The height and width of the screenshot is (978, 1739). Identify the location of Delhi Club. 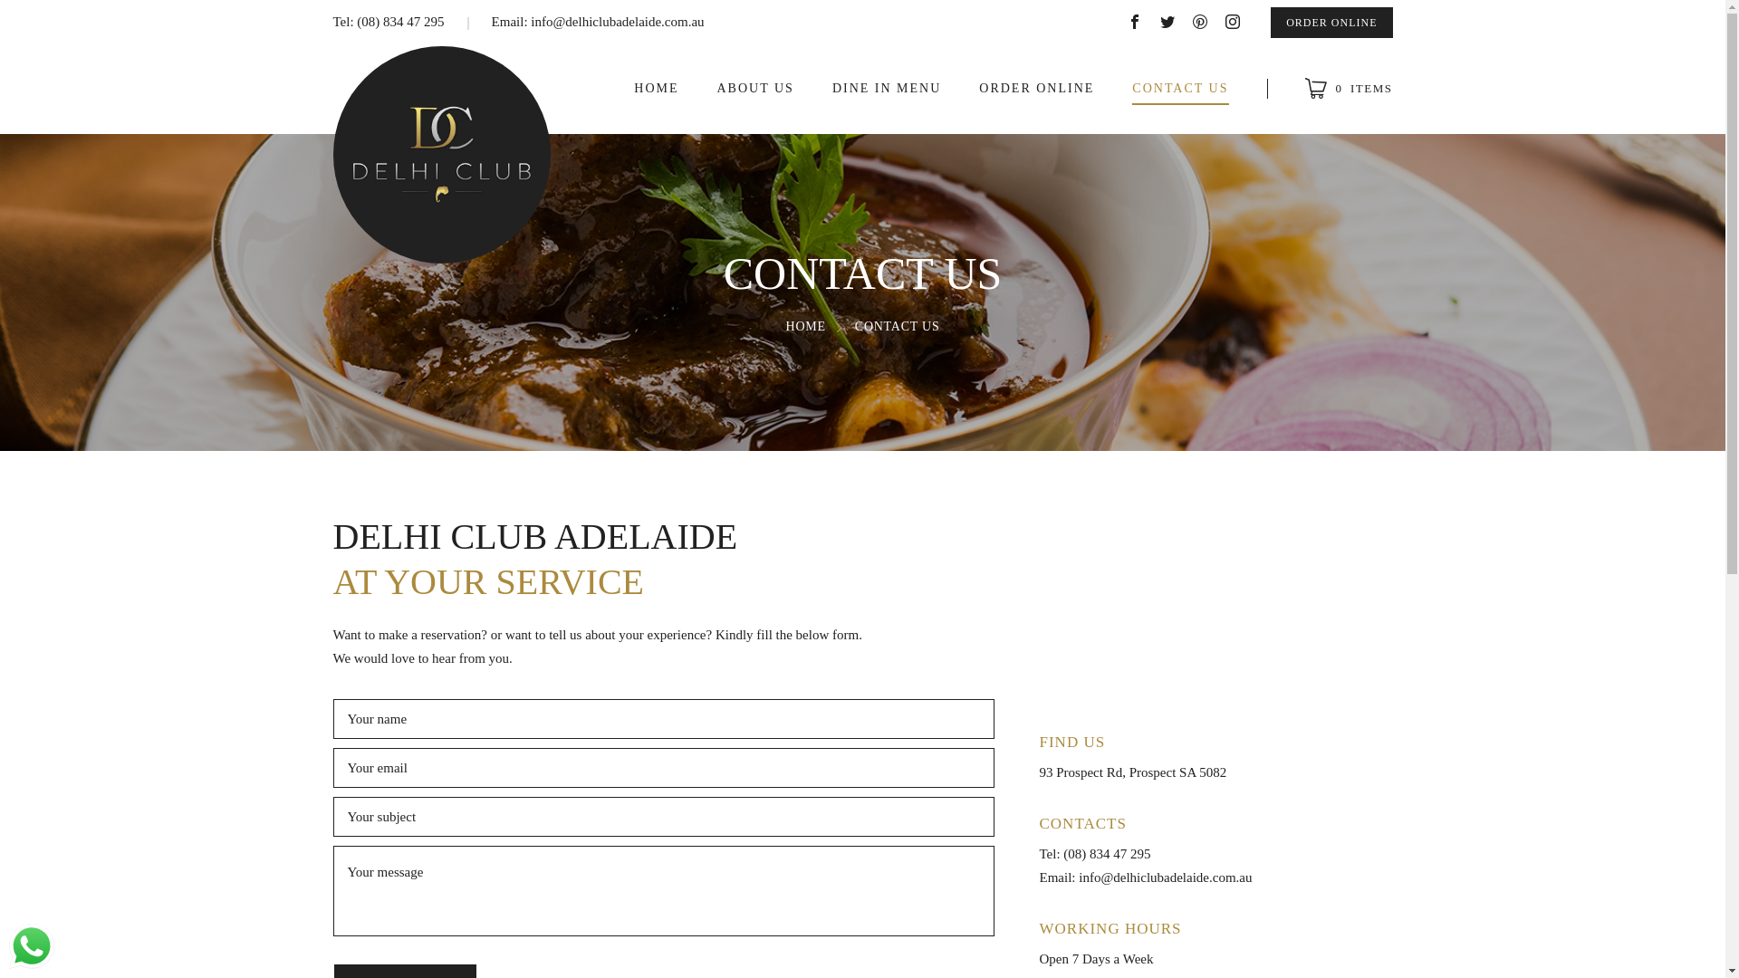
(442, 155).